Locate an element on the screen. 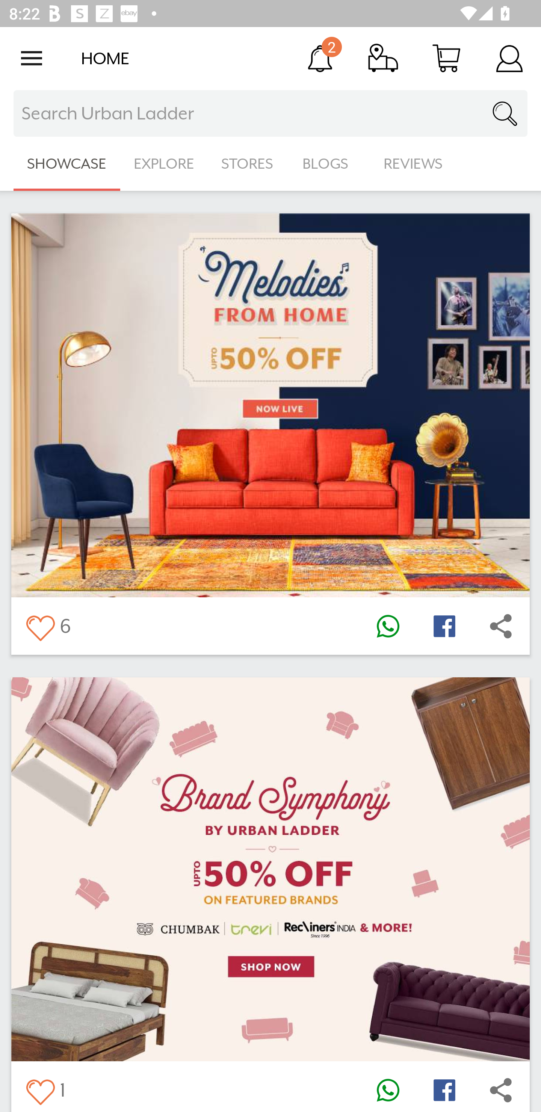 The height and width of the screenshot is (1112, 541). REVIEWS is located at coordinates (413, 164).